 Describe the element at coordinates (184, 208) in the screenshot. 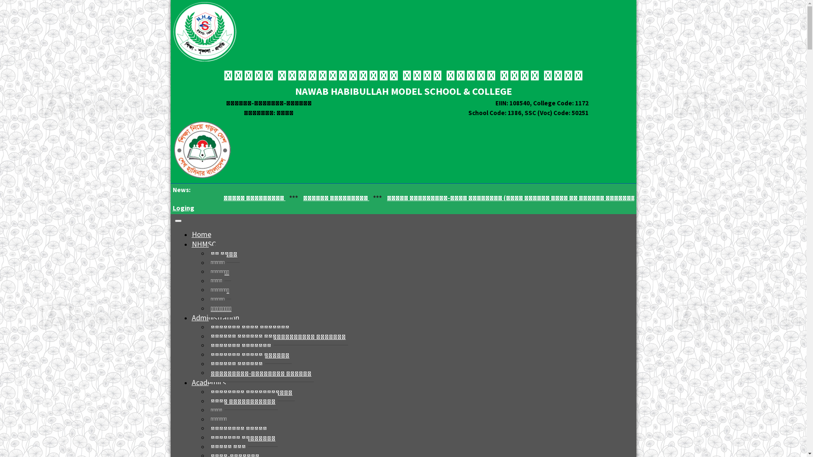

I see `Loging` at that location.